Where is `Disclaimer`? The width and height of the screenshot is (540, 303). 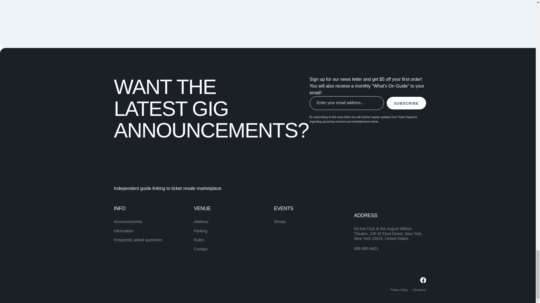
Disclaimer is located at coordinates (419, 290).